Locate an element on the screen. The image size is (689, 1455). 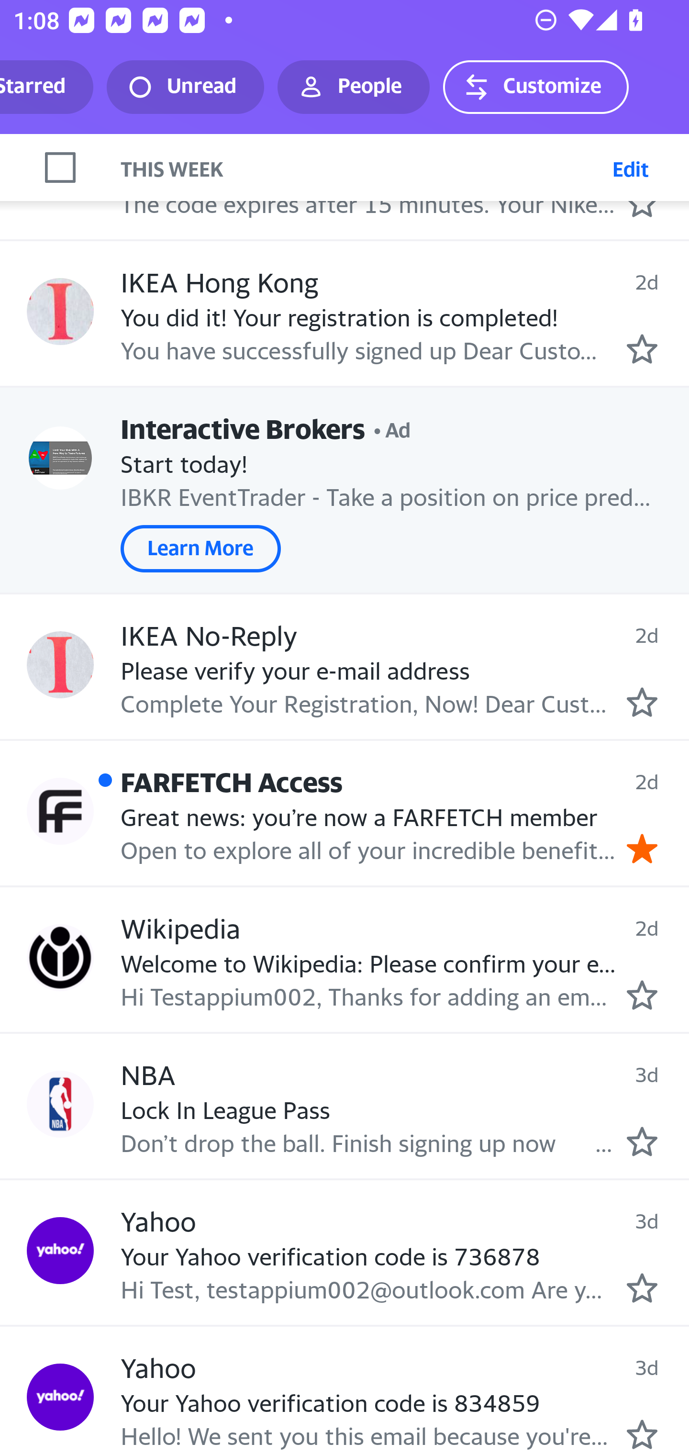
Customize is located at coordinates (535, 87).